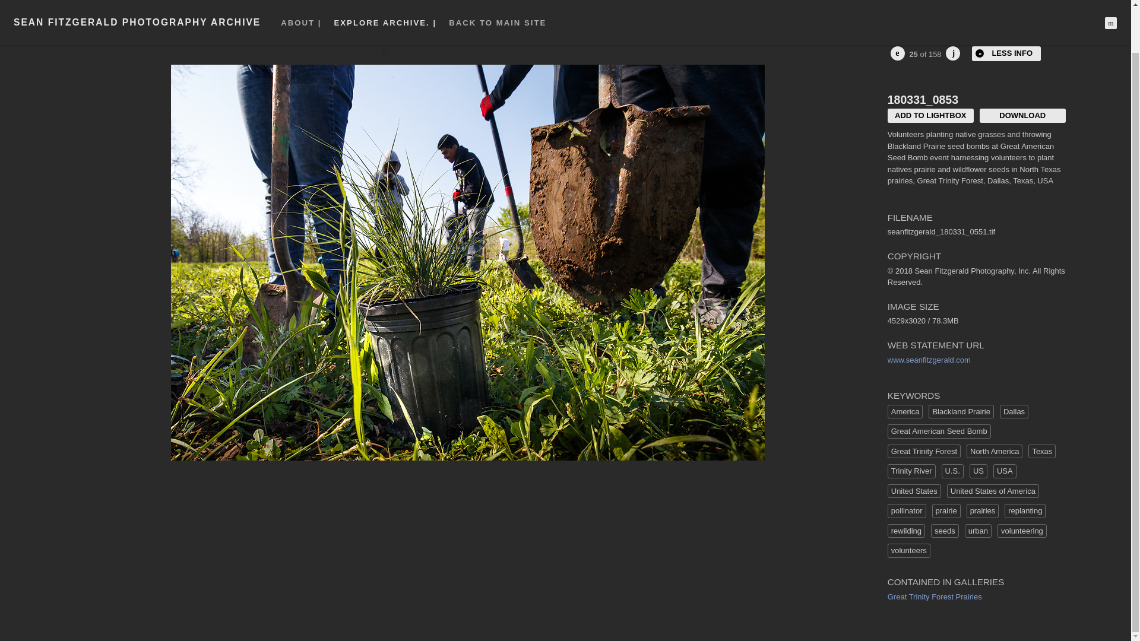 Image resolution: width=1140 pixels, height=641 pixels. What do you see at coordinates (1006, 53) in the screenshot?
I see `Info` at bounding box center [1006, 53].